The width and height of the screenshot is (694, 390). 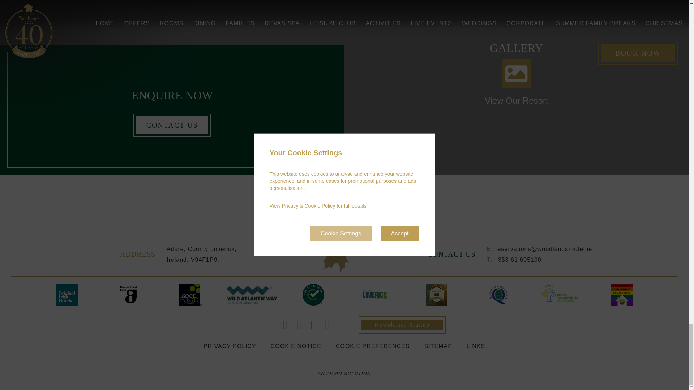 I want to click on Woodlands Hotel on Twitter, so click(x=299, y=325).